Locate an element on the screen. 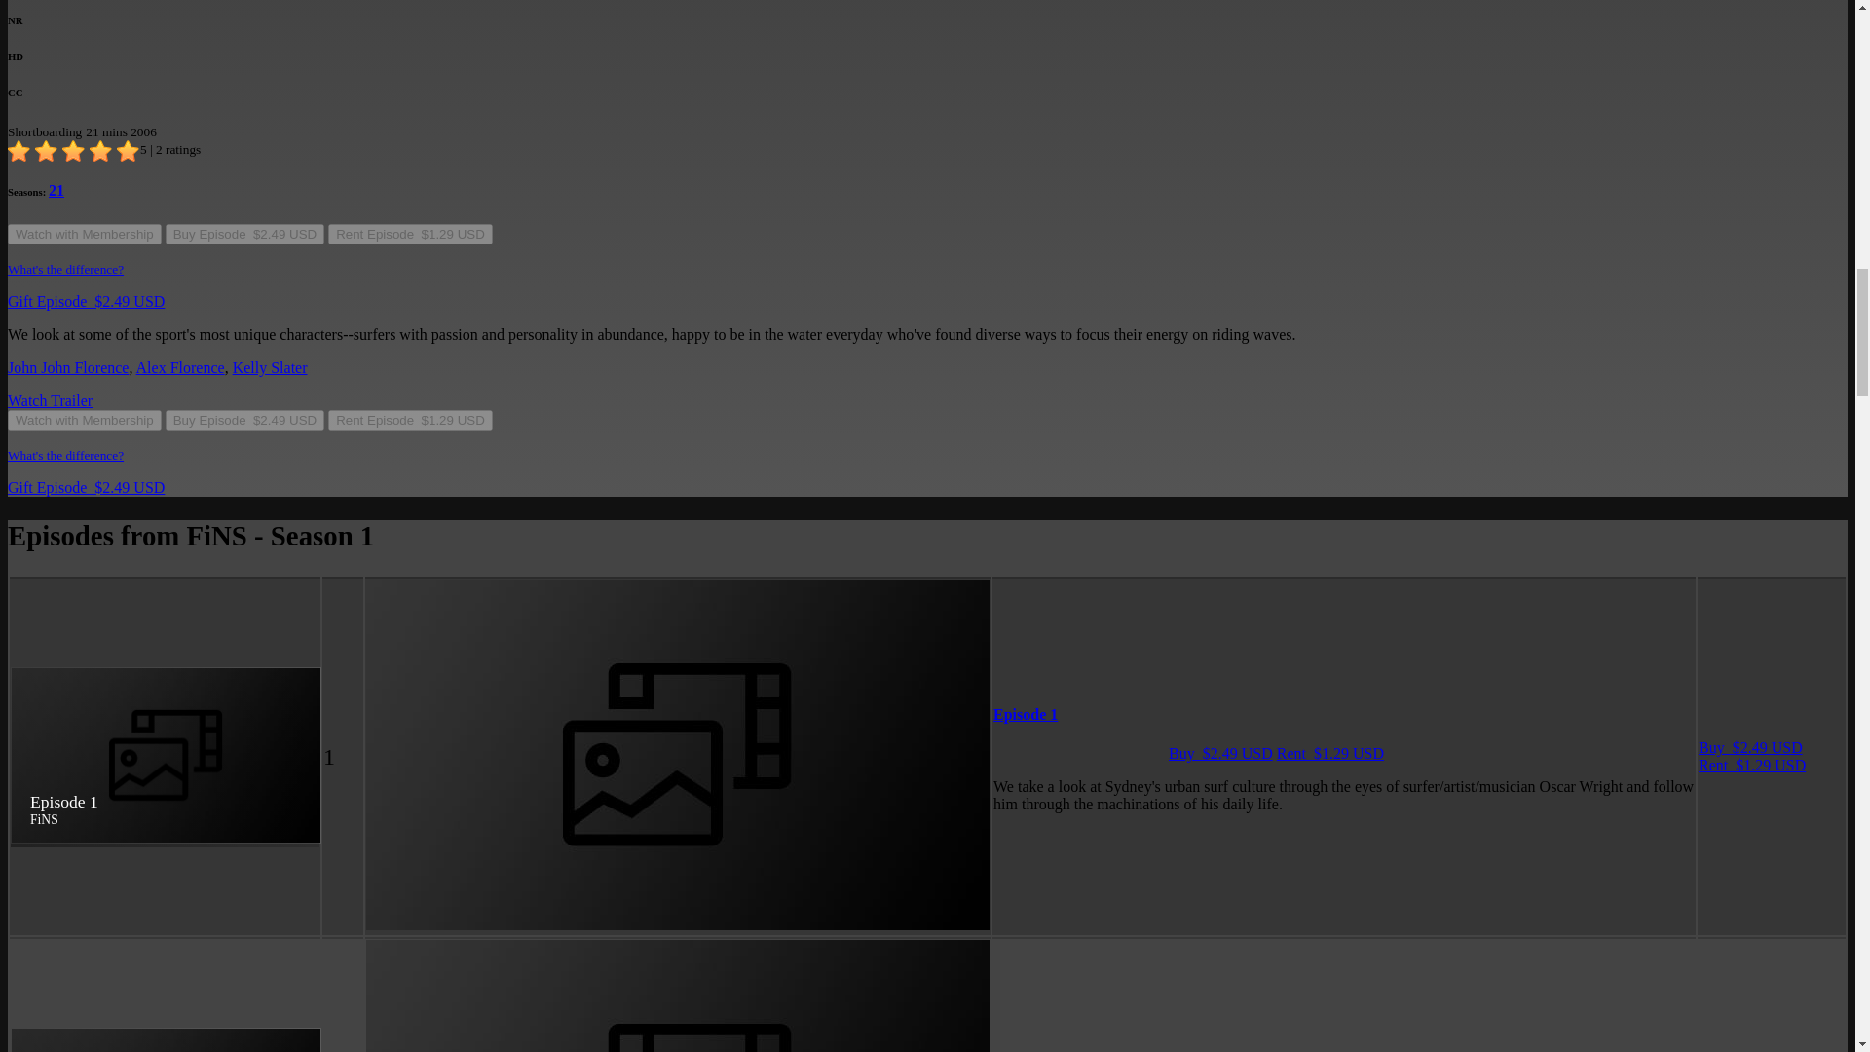 This screenshot has width=1870, height=1052. liked it is located at coordinates (74, 23).